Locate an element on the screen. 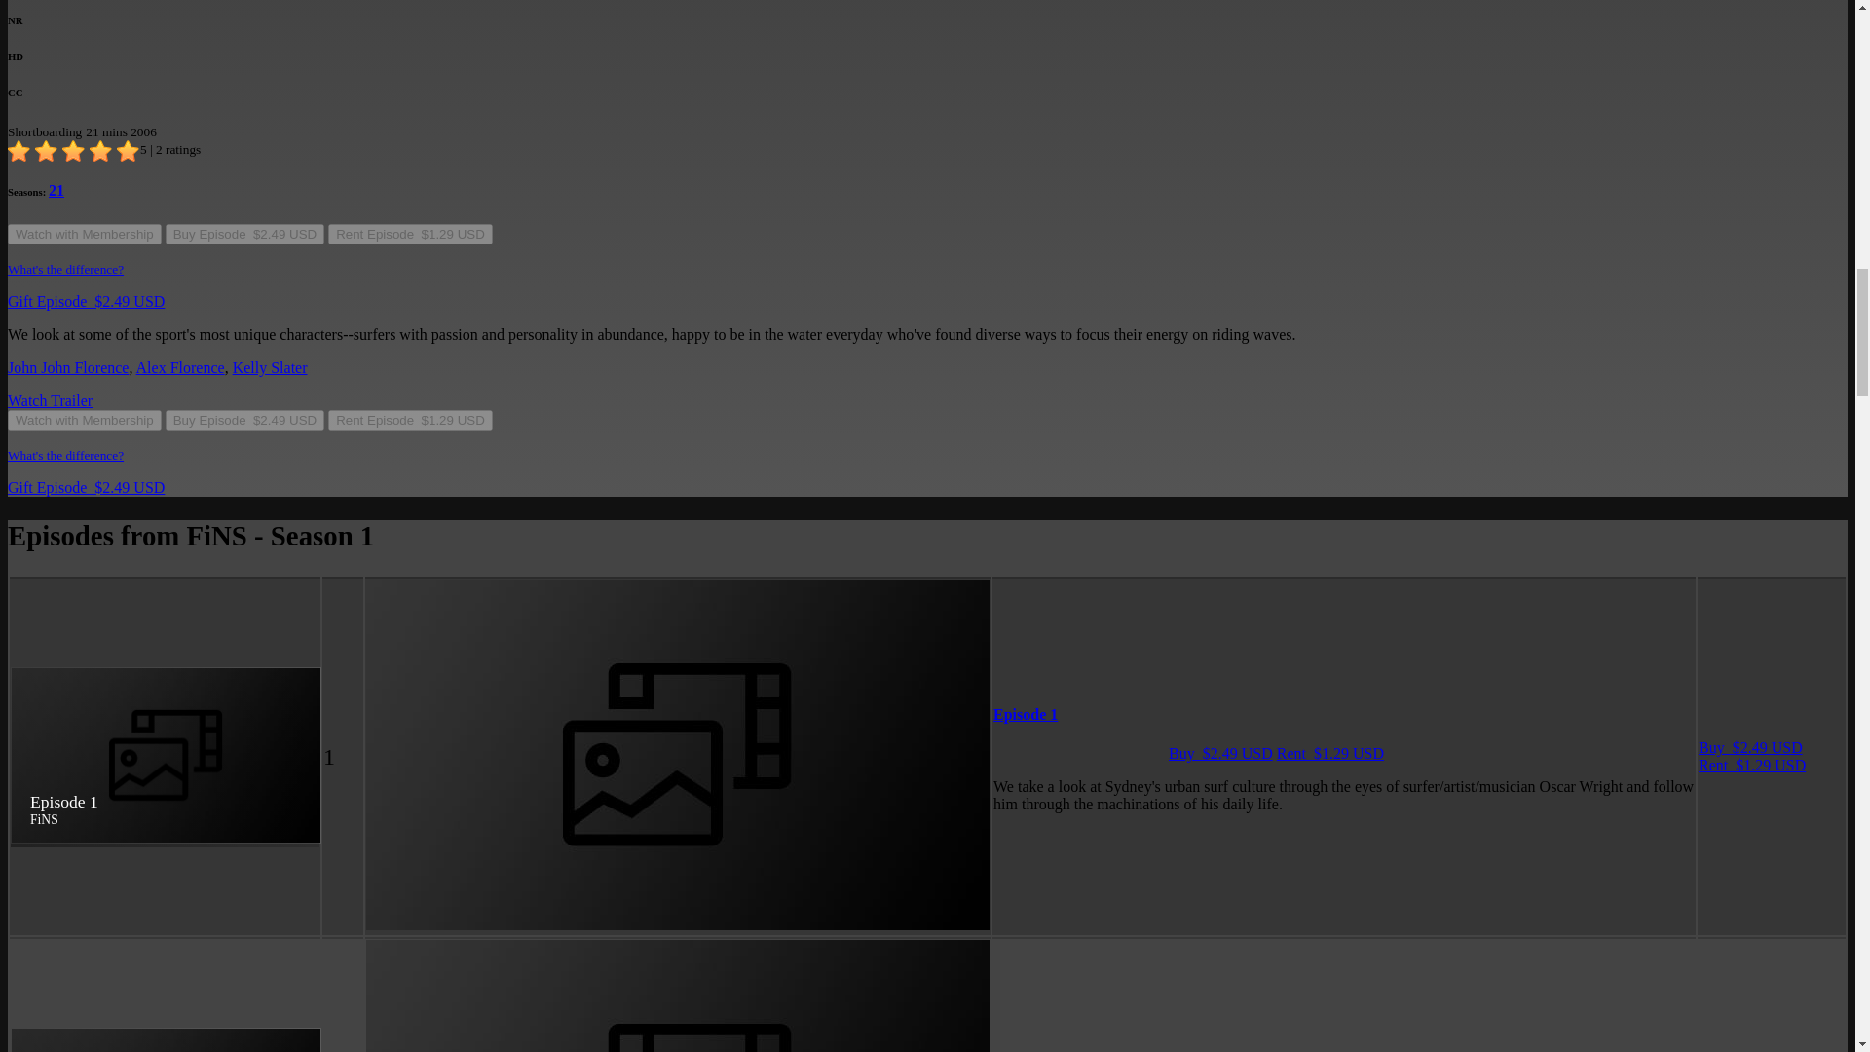 This screenshot has width=1870, height=1052. liked it is located at coordinates (74, 23).